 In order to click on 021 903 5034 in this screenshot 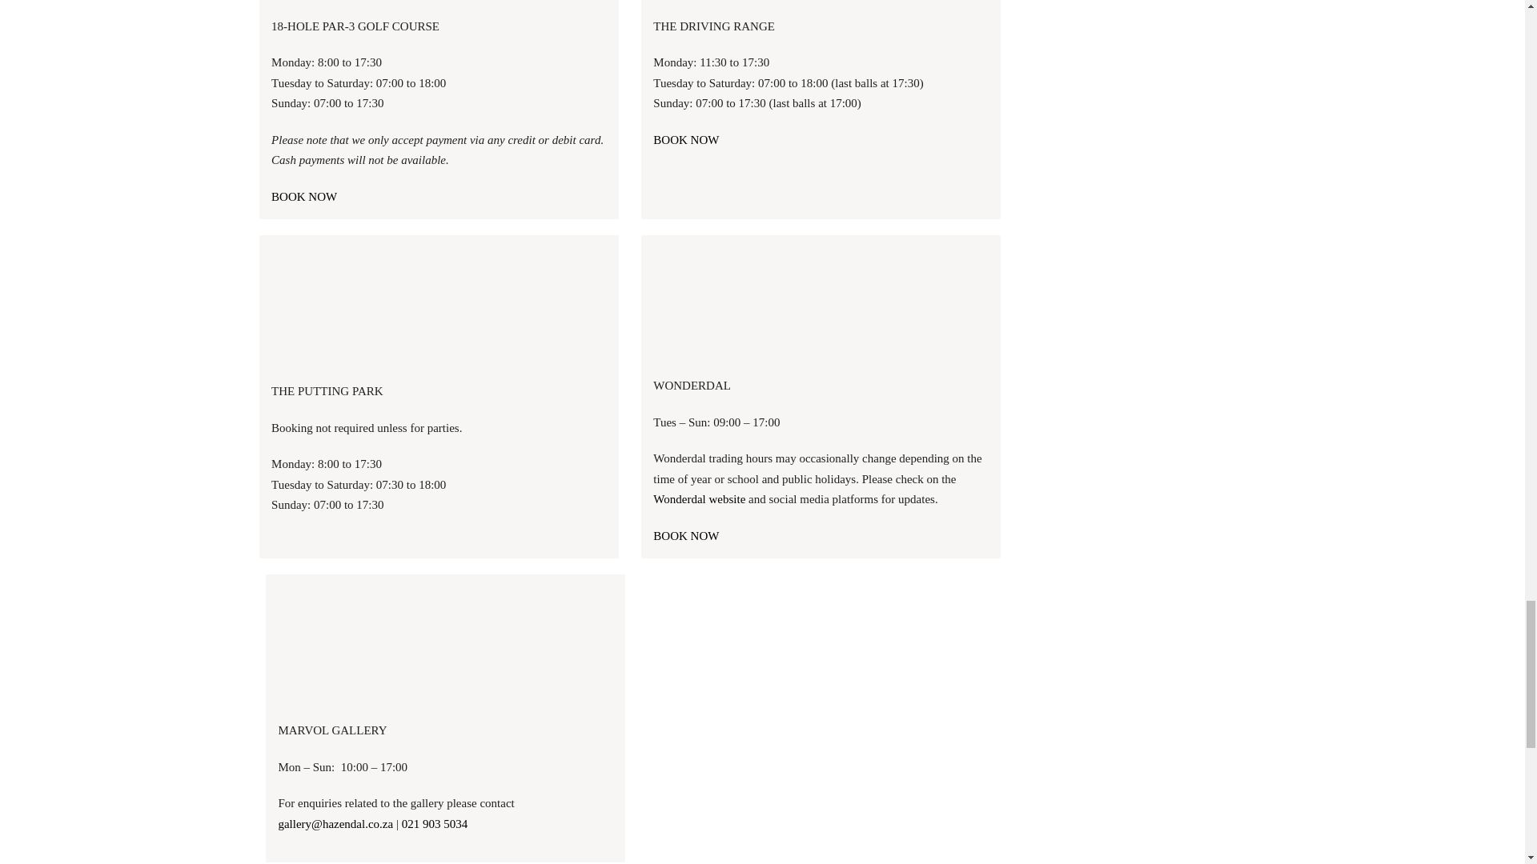, I will do `click(435, 823)`.